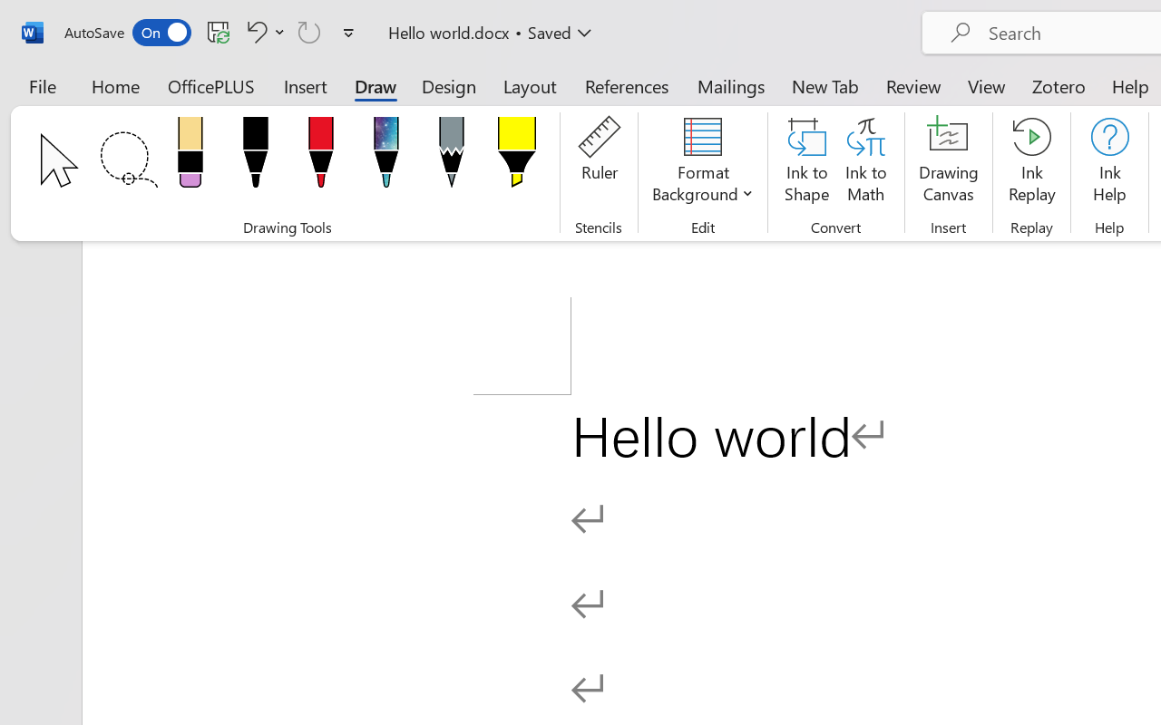 The width and height of the screenshot is (1161, 725). Describe the element at coordinates (430, 103) in the screenshot. I see `Reset to Cameo` at that location.